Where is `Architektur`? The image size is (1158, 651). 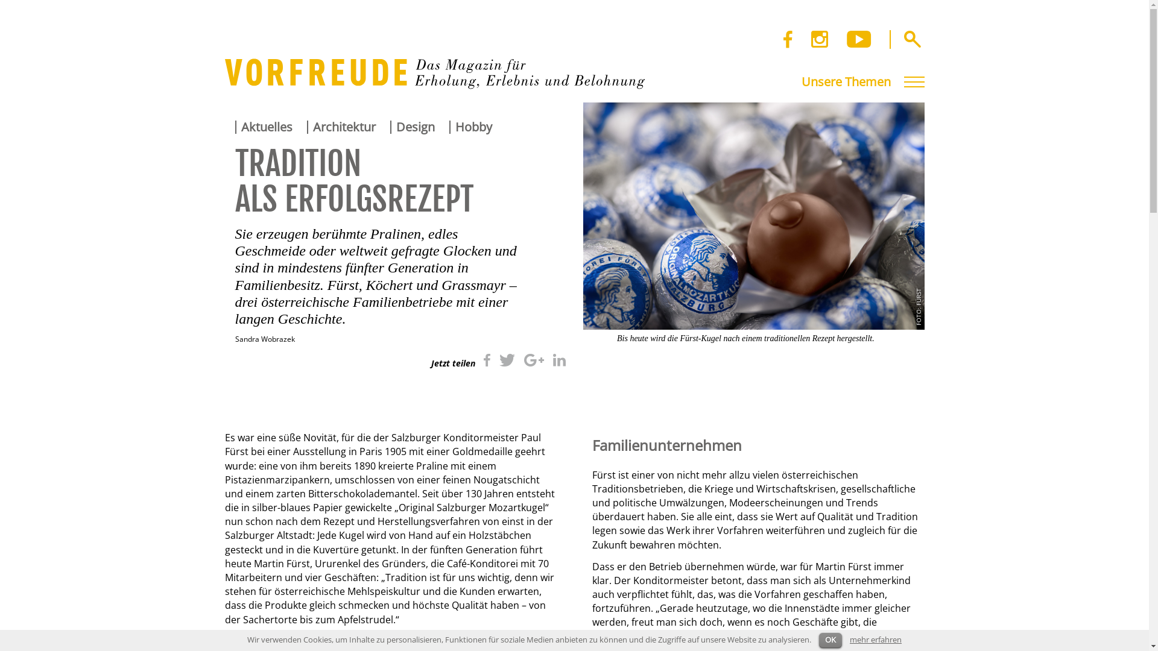 Architektur is located at coordinates (347, 127).